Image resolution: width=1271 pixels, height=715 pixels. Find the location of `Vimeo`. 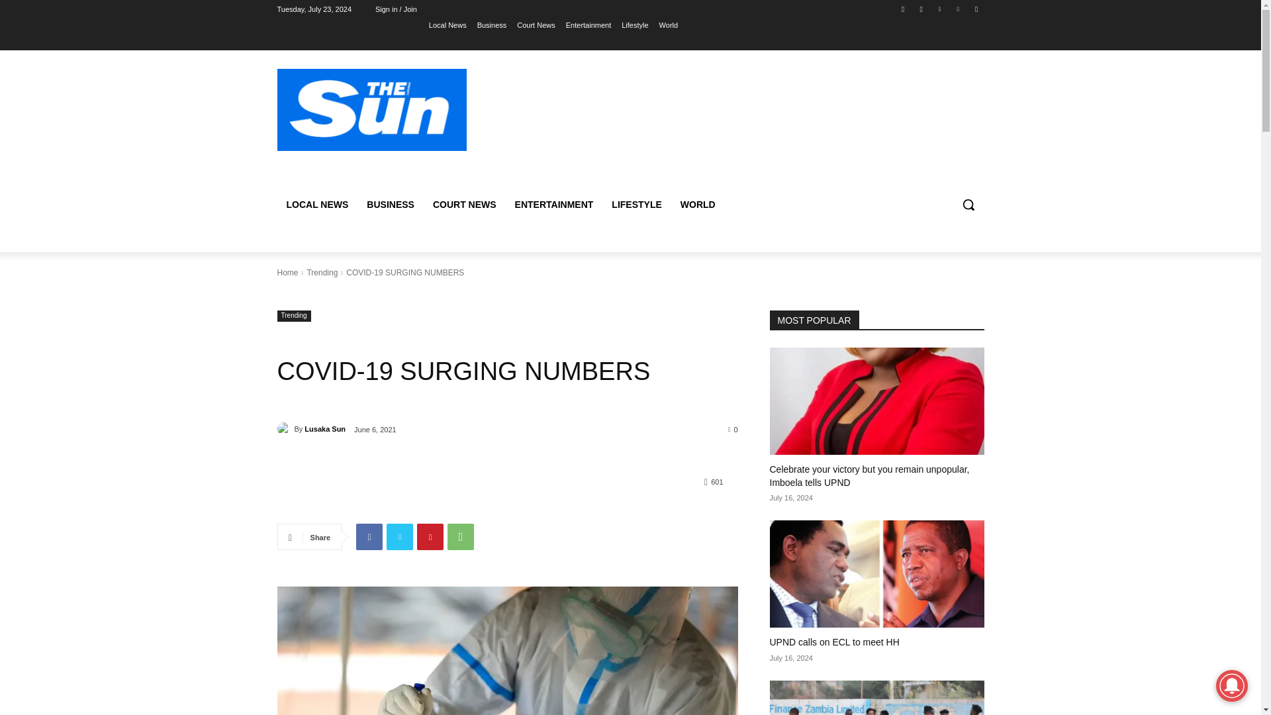

Vimeo is located at coordinates (959, 9).